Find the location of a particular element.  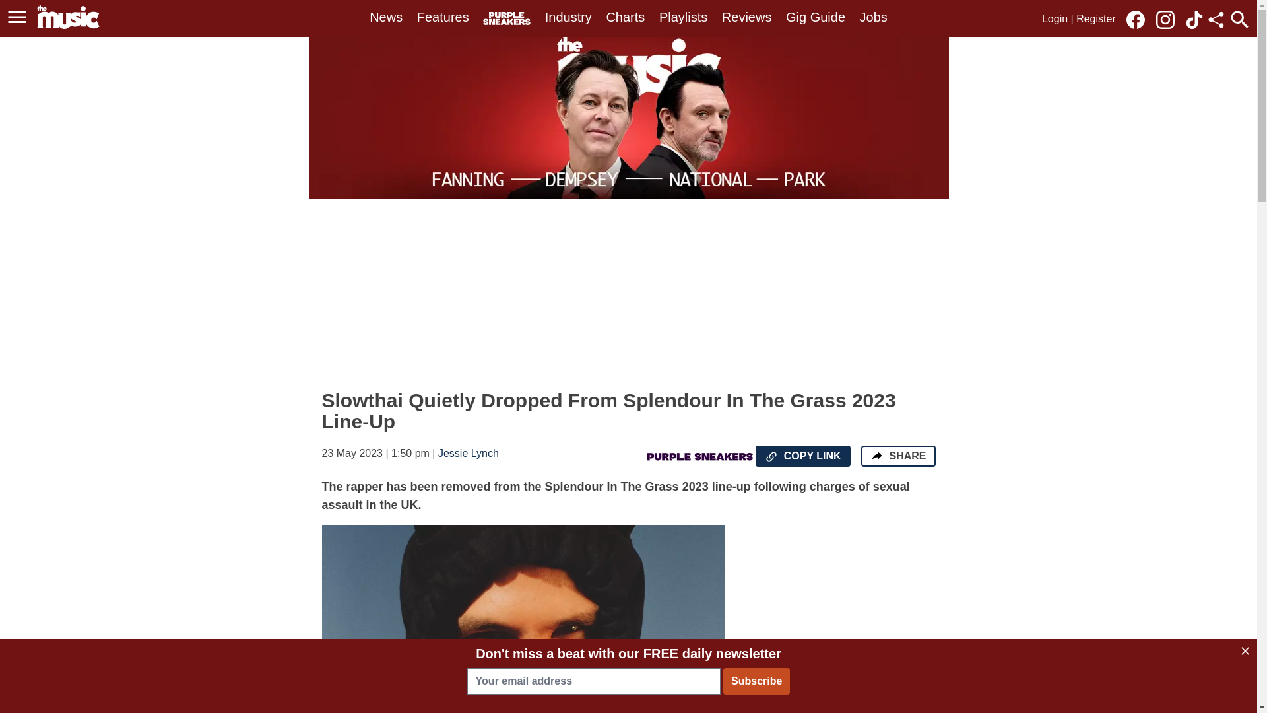

Register is located at coordinates (1095, 18).